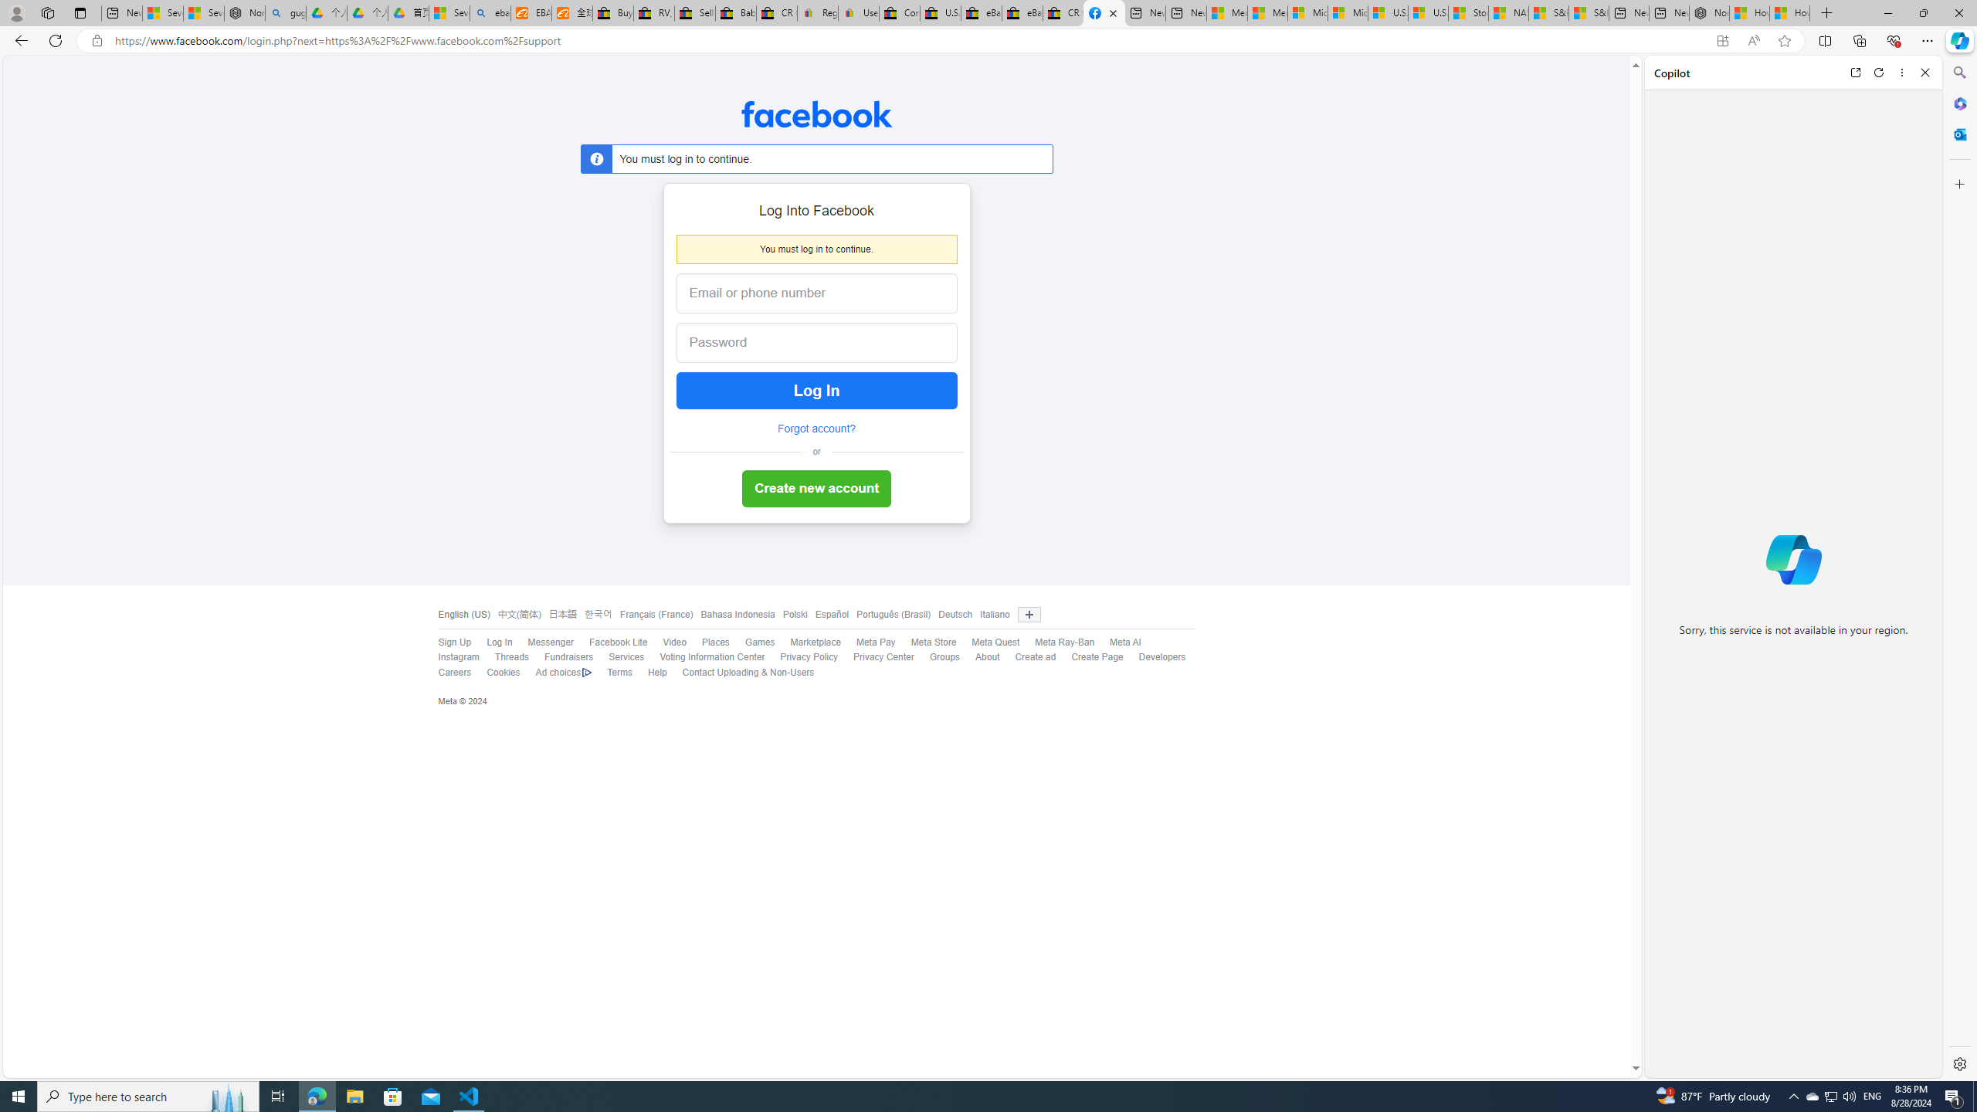 The width and height of the screenshot is (1977, 1112). Describe the element at coordinates (737, 13) in the screenshot. I see `Baby Keepsakes & Announcements for sale | eBay` at that location.